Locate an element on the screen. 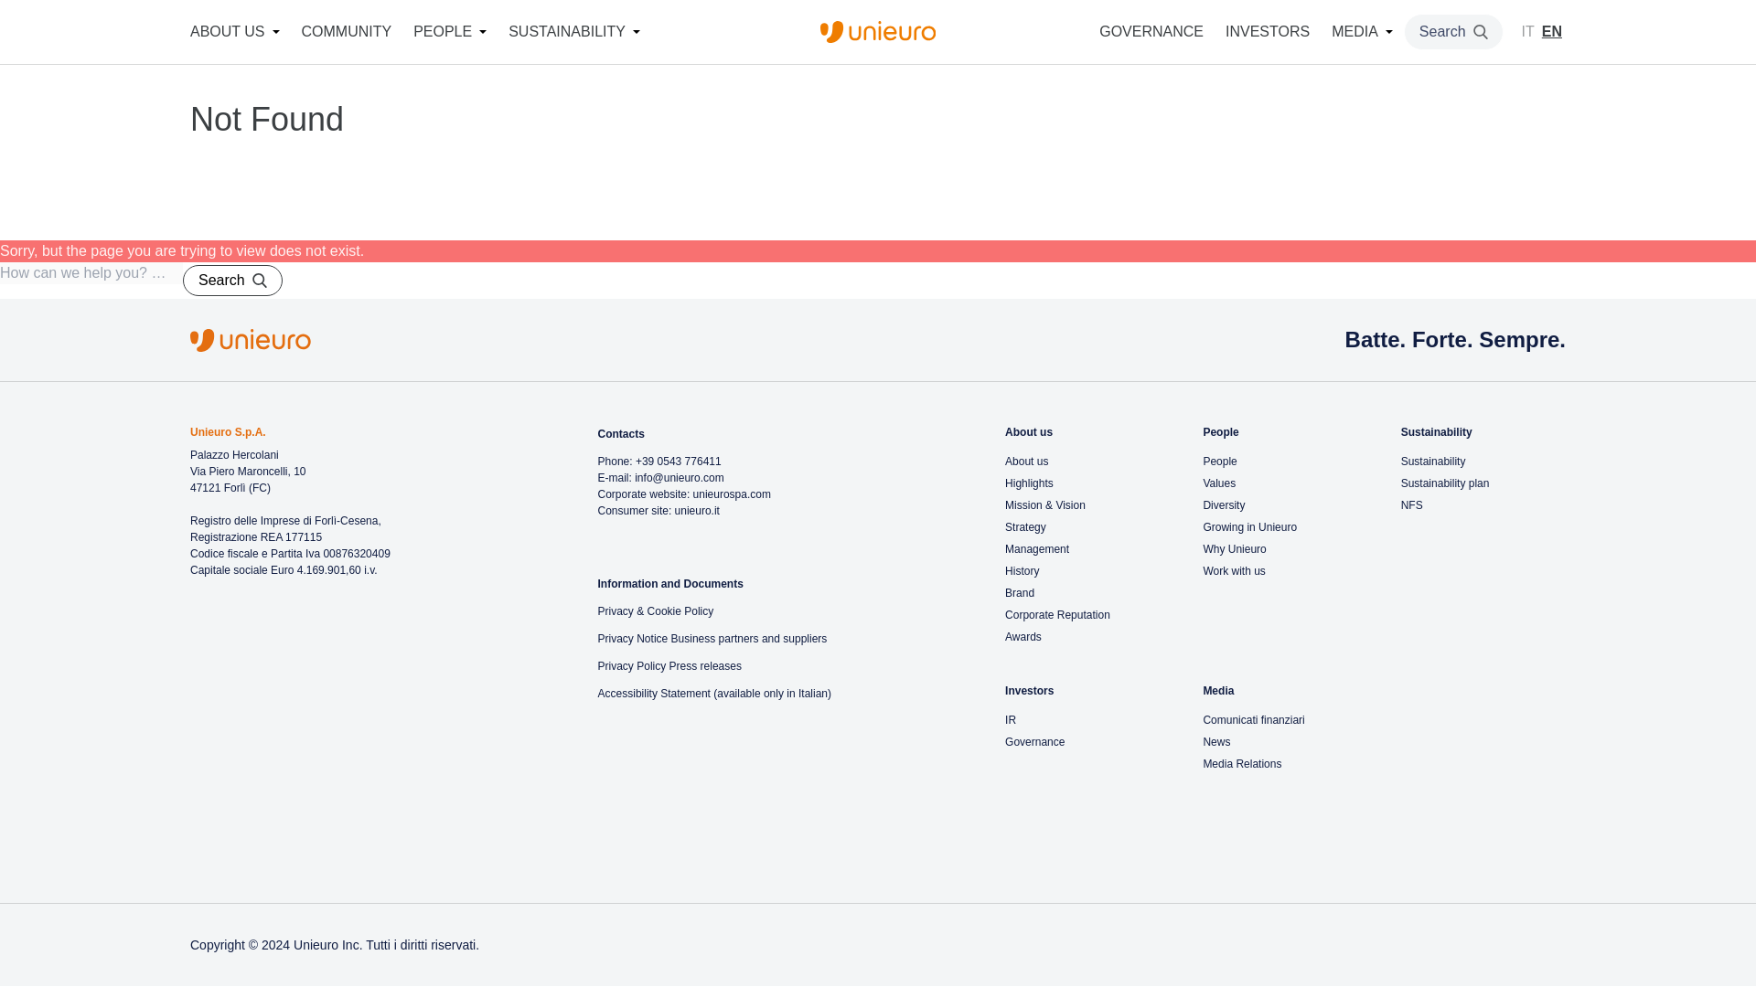  SUSTAINABILITY is located at coordinates (567, 32).